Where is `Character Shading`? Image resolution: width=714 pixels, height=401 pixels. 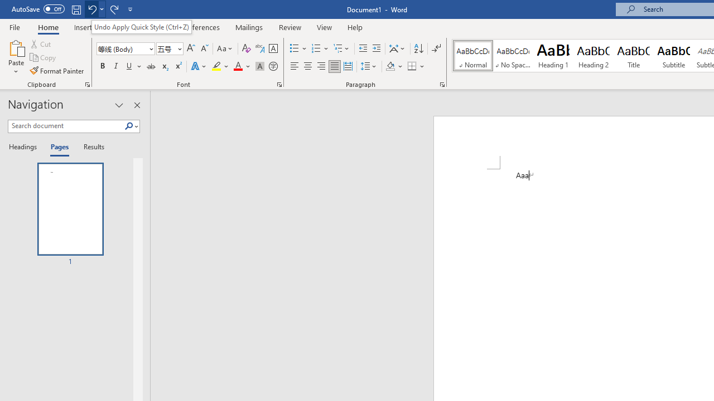
Character Shading is located at coordinates (260, 67).